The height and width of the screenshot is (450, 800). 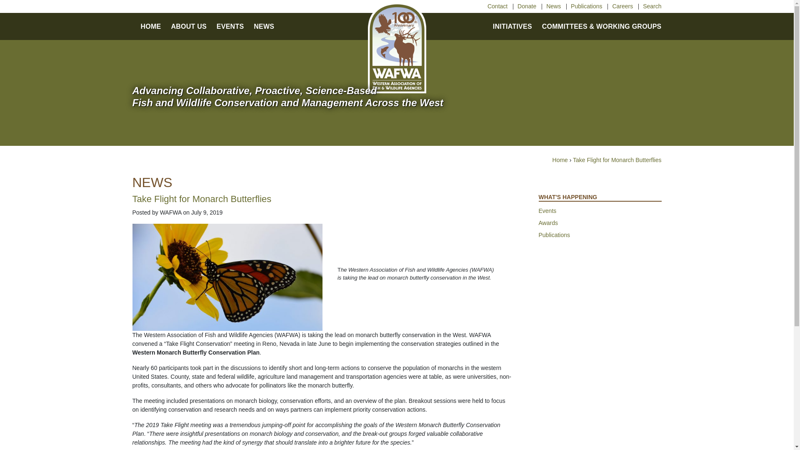 I want to click on Take Flight for Monarch Butterflies, so click(x=617, y=160).